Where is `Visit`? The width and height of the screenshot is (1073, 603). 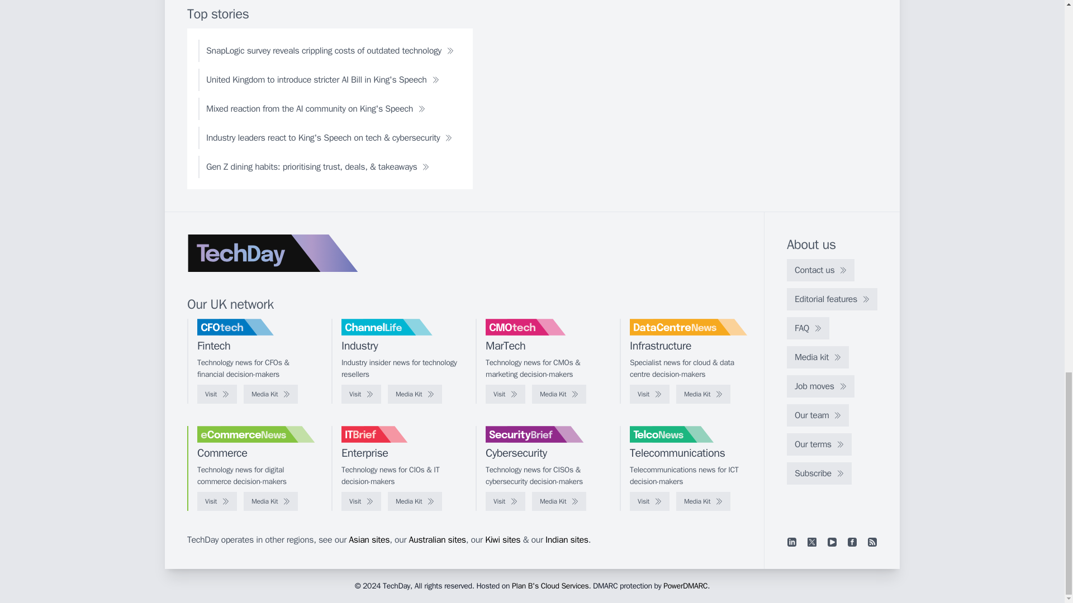
Visit is located at coordinates (505, 394).